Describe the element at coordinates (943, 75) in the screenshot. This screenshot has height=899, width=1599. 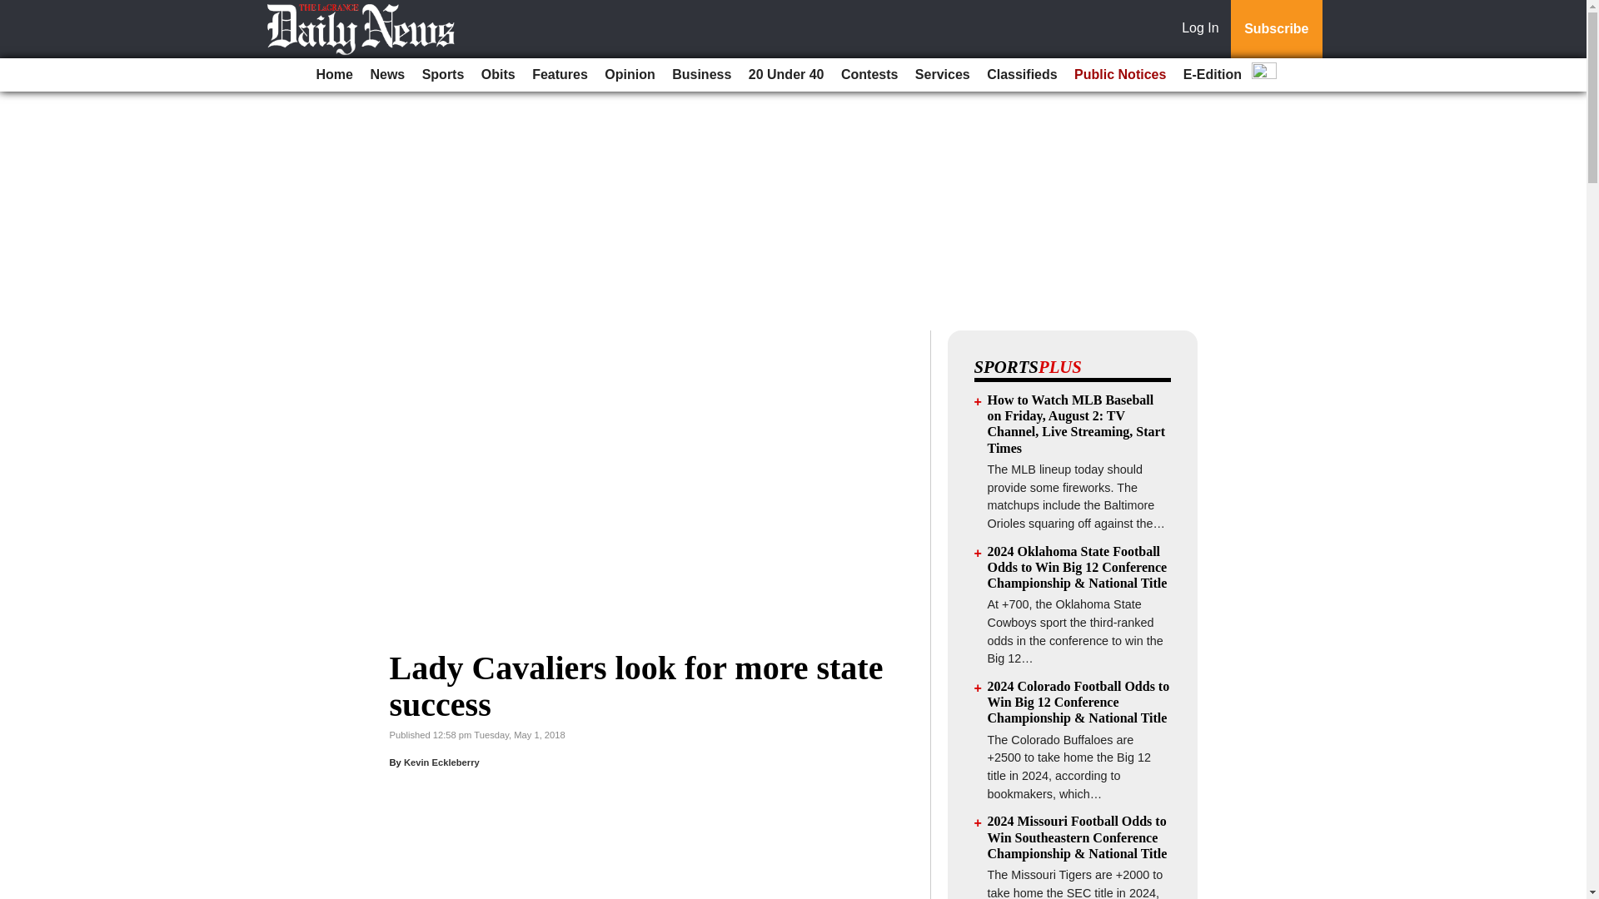
I see `Services` at that location.